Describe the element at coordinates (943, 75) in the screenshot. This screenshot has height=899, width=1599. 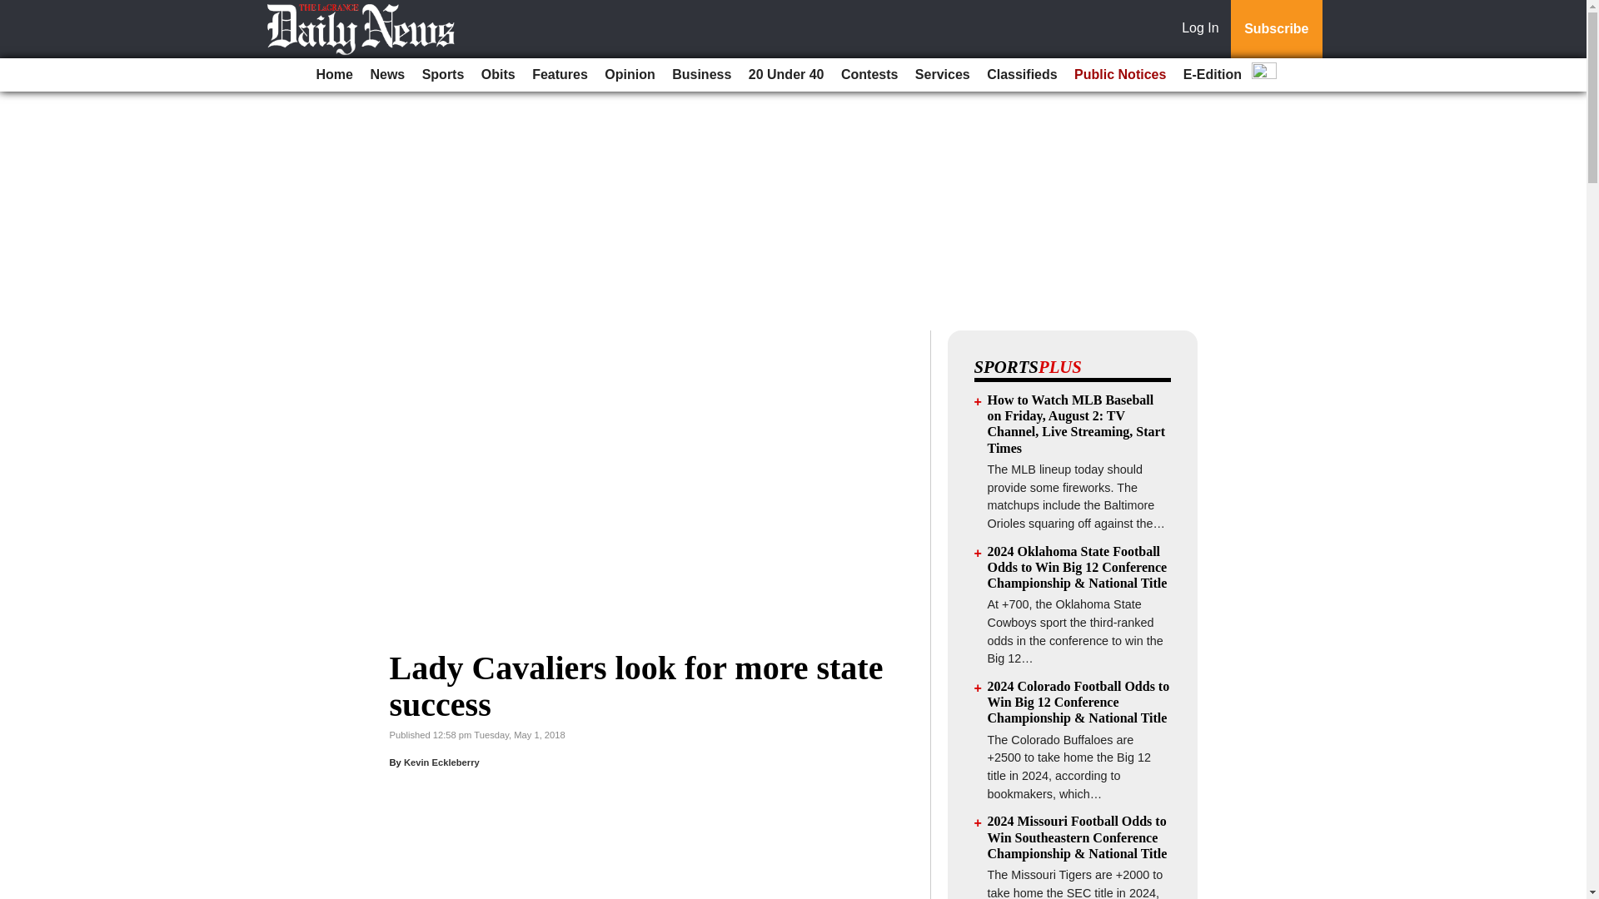
I see `Services` at that location.